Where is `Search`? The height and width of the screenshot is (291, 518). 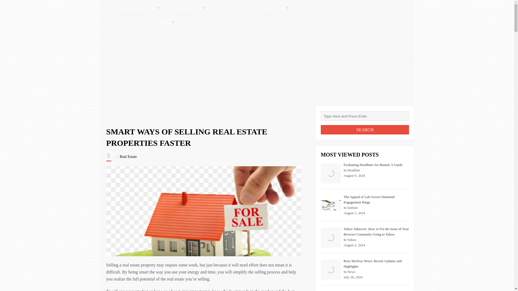 Search is located at coordinates (365, 130).